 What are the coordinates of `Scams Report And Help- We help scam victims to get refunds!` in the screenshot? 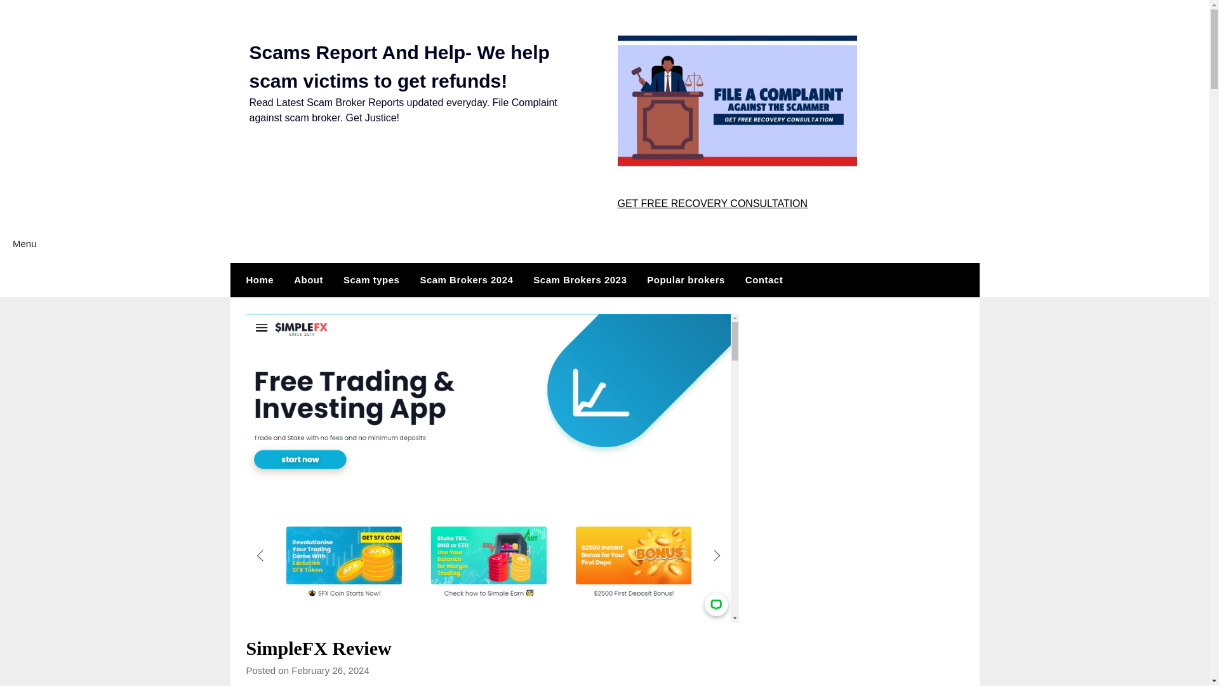 It's located at (399, 66).